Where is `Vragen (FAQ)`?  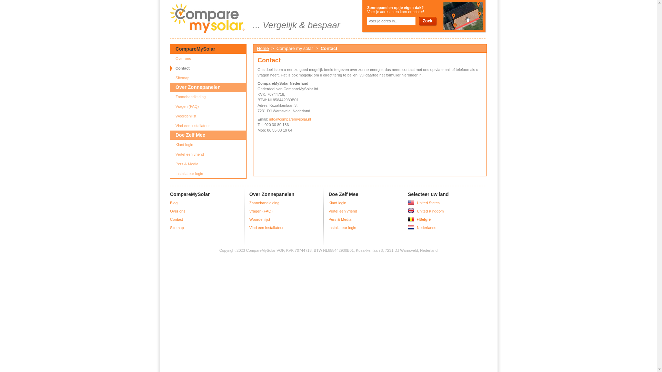 Vragen (FAQ) is located at coordinates (261, 211).